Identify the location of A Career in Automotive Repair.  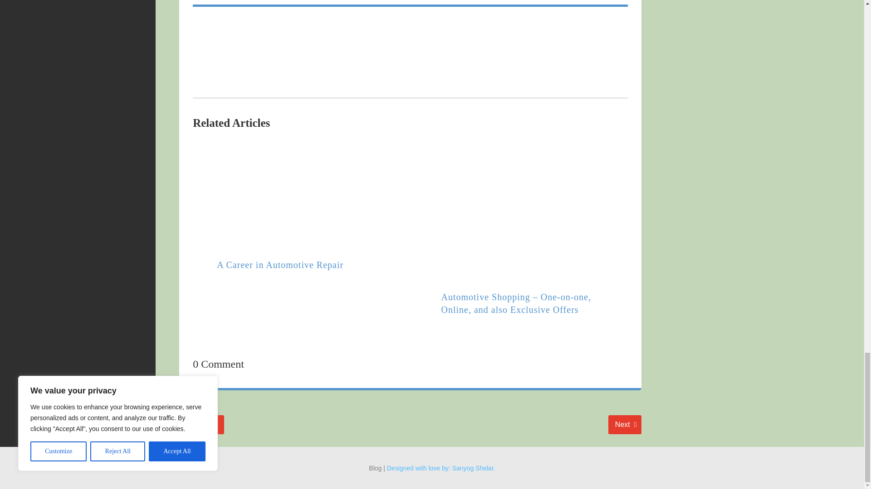
(624, 425).